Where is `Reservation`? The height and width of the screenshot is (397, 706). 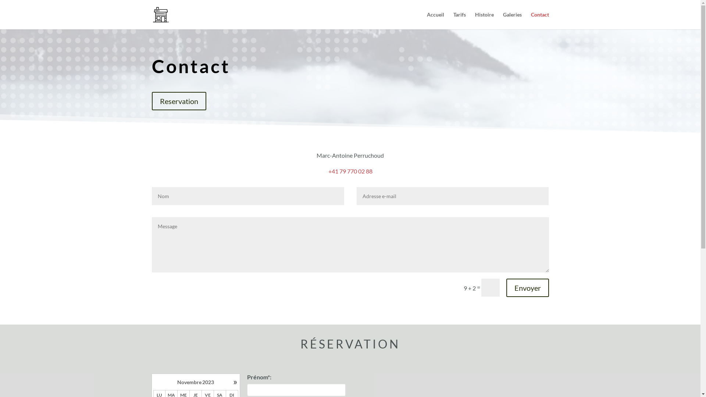 Reservation is located at coordinates (179, 101).